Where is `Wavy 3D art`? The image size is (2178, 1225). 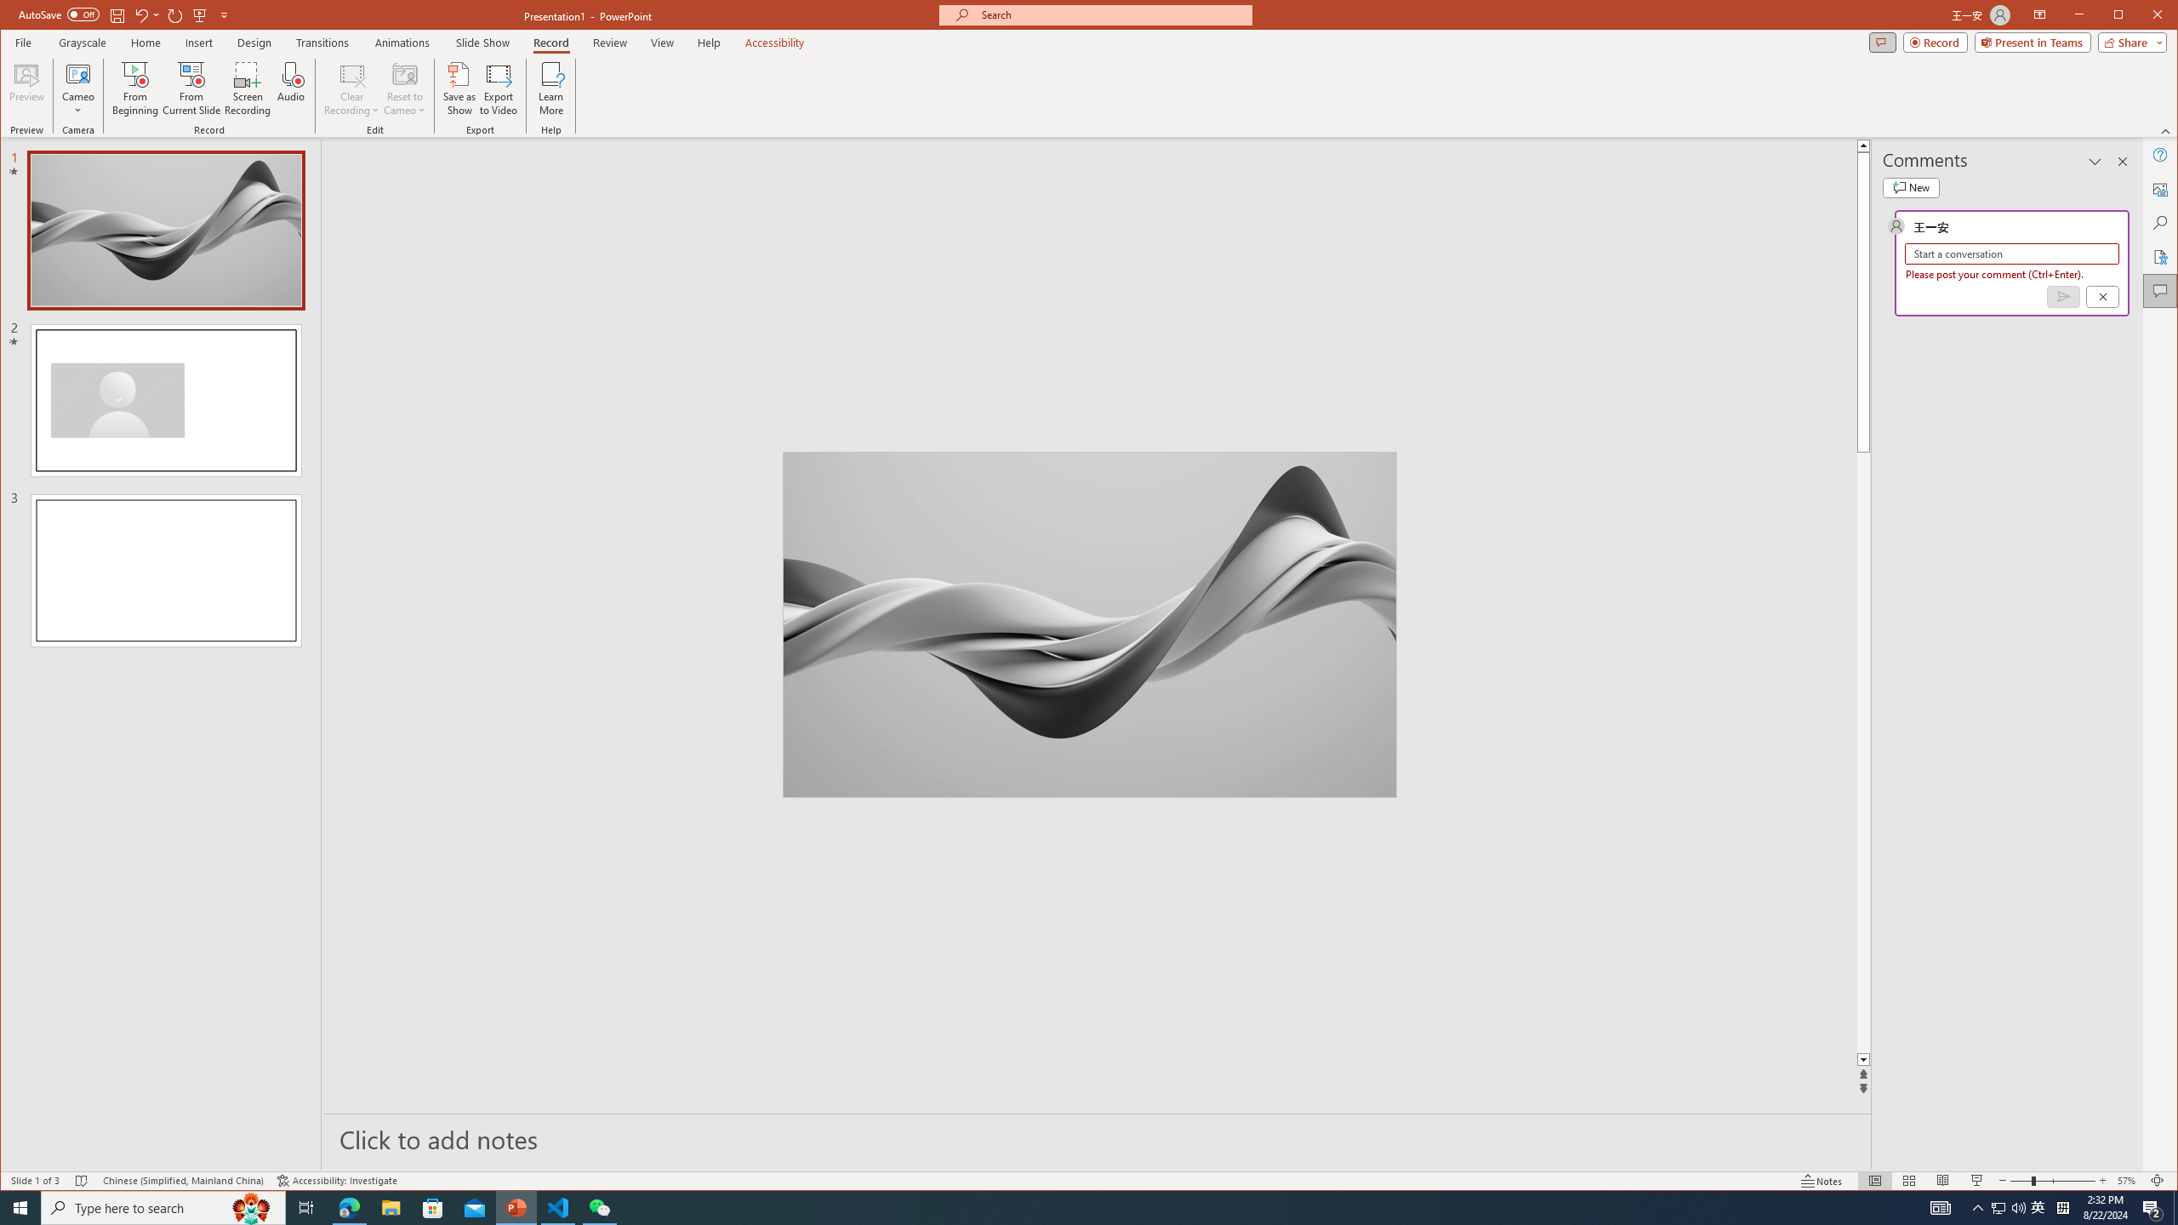 Wavy 3D art is located at coordinates (1089, 624).